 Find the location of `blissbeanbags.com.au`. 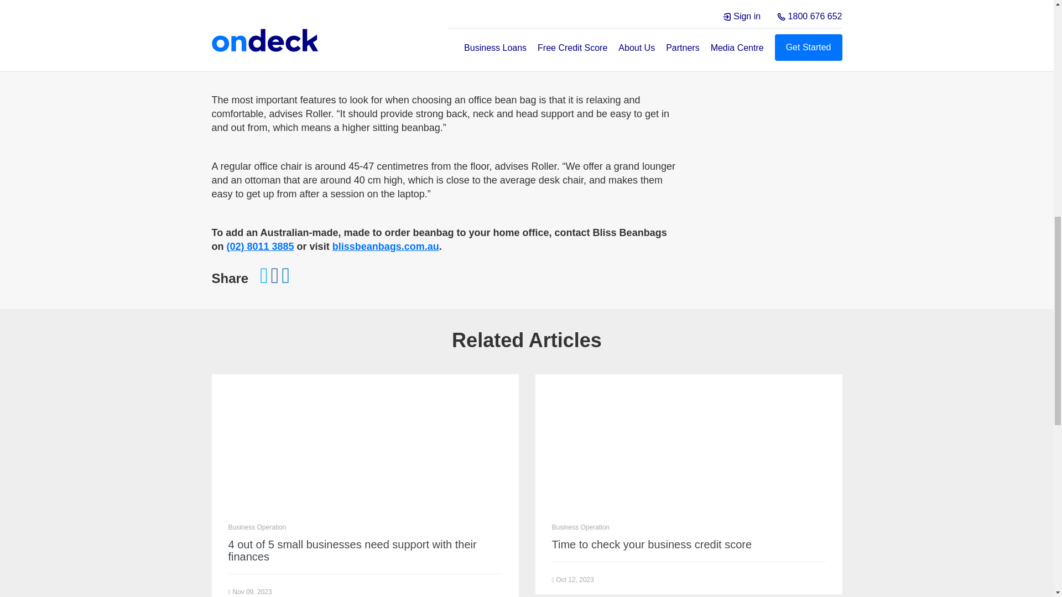

blissbeanbags.com.au is located at coordinates (386, 247).